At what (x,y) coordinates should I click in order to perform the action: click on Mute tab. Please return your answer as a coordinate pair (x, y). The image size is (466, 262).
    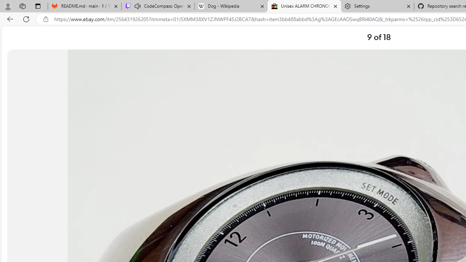
    Looking at the image, I should click on (138, 6).